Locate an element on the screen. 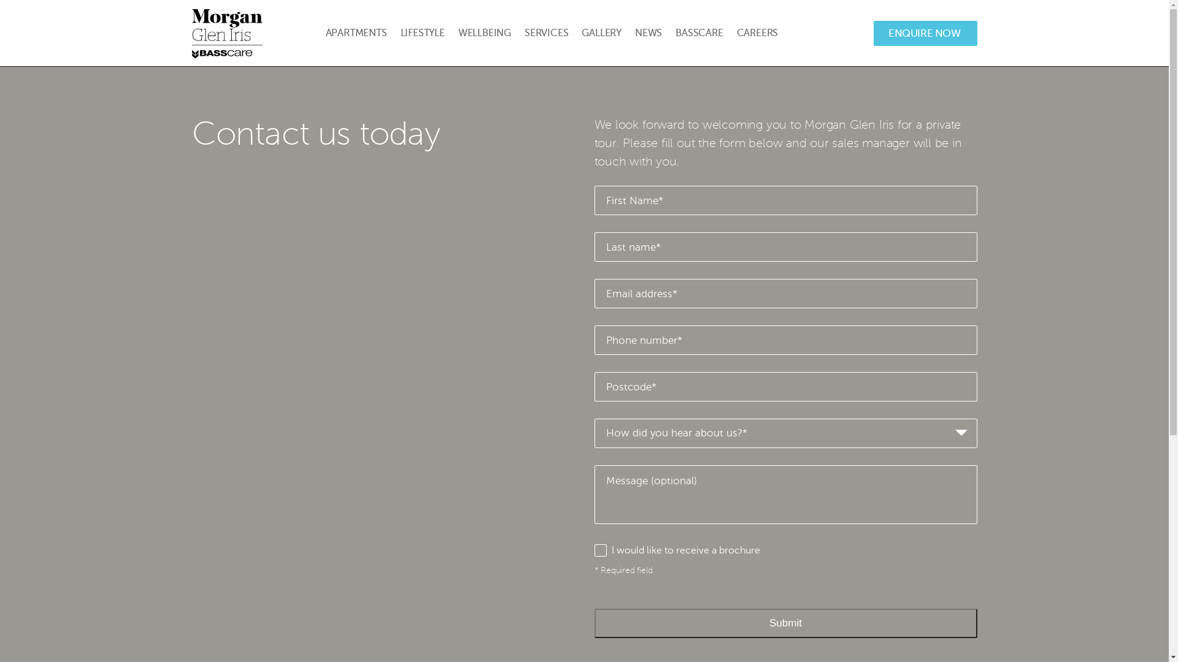 This screenshot has height=662, width=1178. WELLBEING is located at coordinates (485, 33).